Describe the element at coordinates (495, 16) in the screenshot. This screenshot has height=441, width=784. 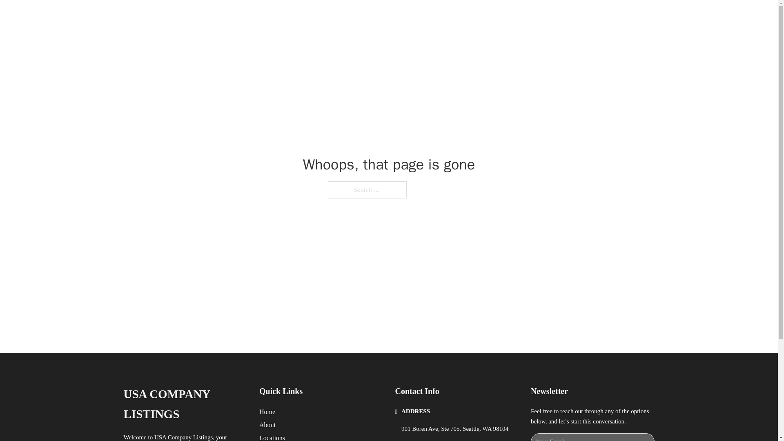
I see `HOME` at that location.